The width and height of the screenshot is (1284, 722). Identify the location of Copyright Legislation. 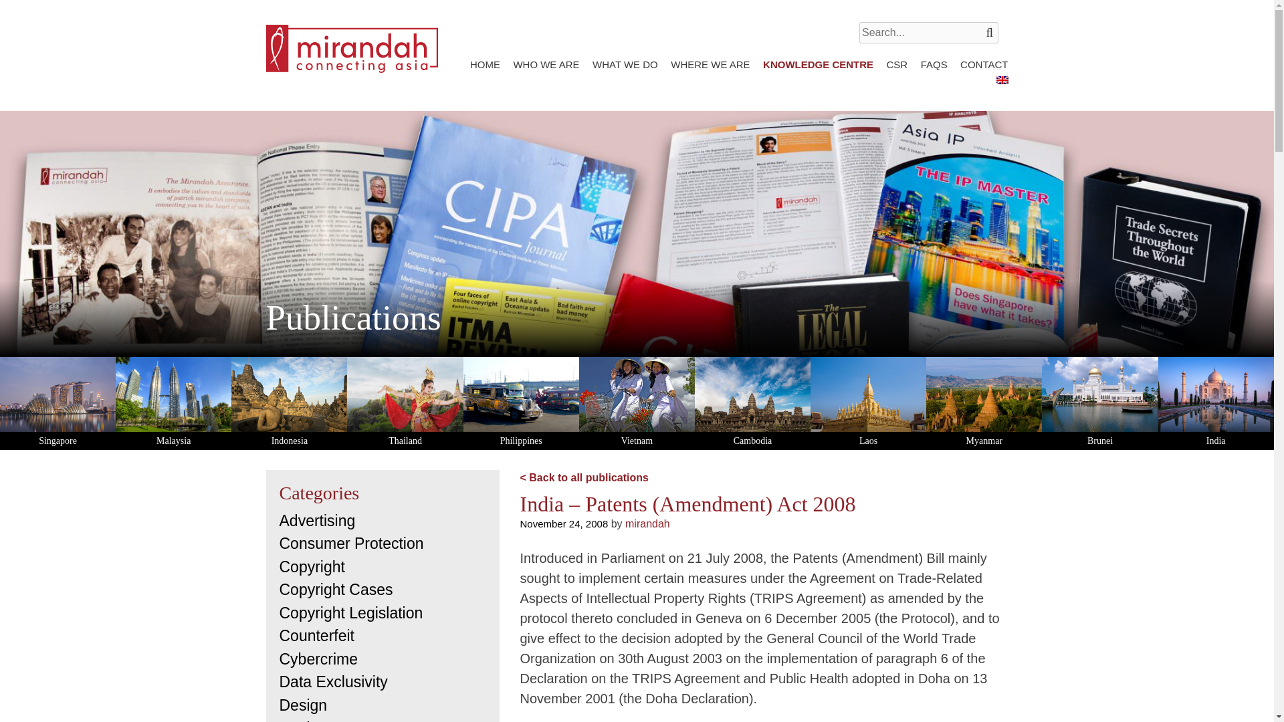
(352, 612).